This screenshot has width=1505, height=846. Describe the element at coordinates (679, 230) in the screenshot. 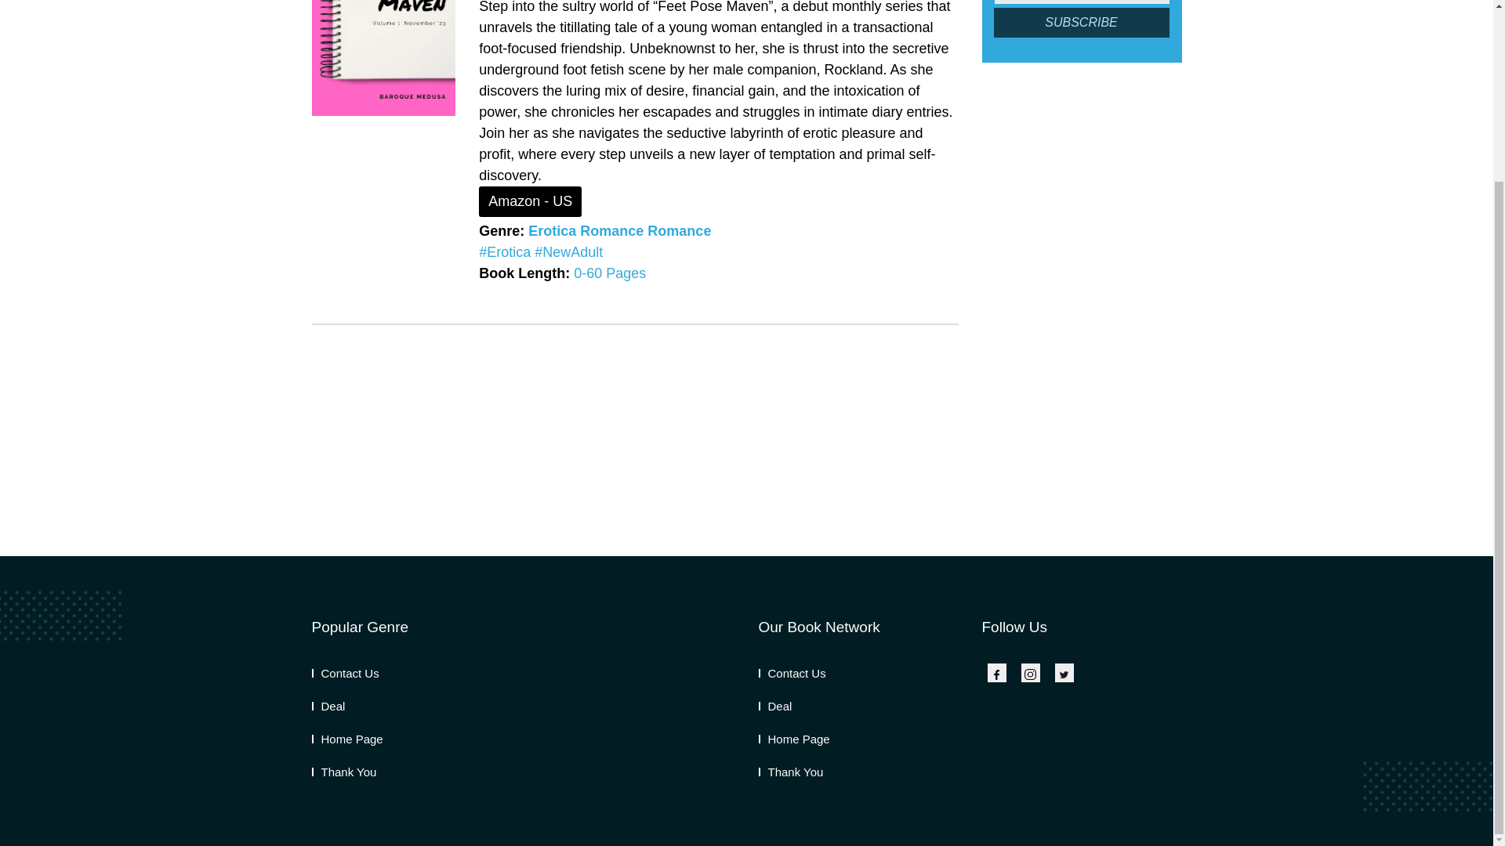

I see `Romance` at that location.